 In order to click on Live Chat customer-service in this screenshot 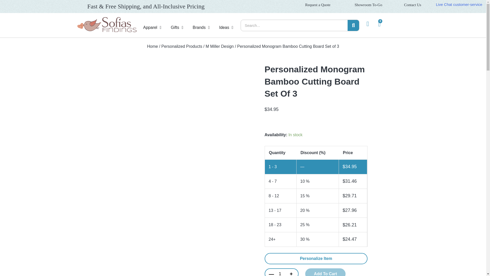, I will do `click(459, 4)`.